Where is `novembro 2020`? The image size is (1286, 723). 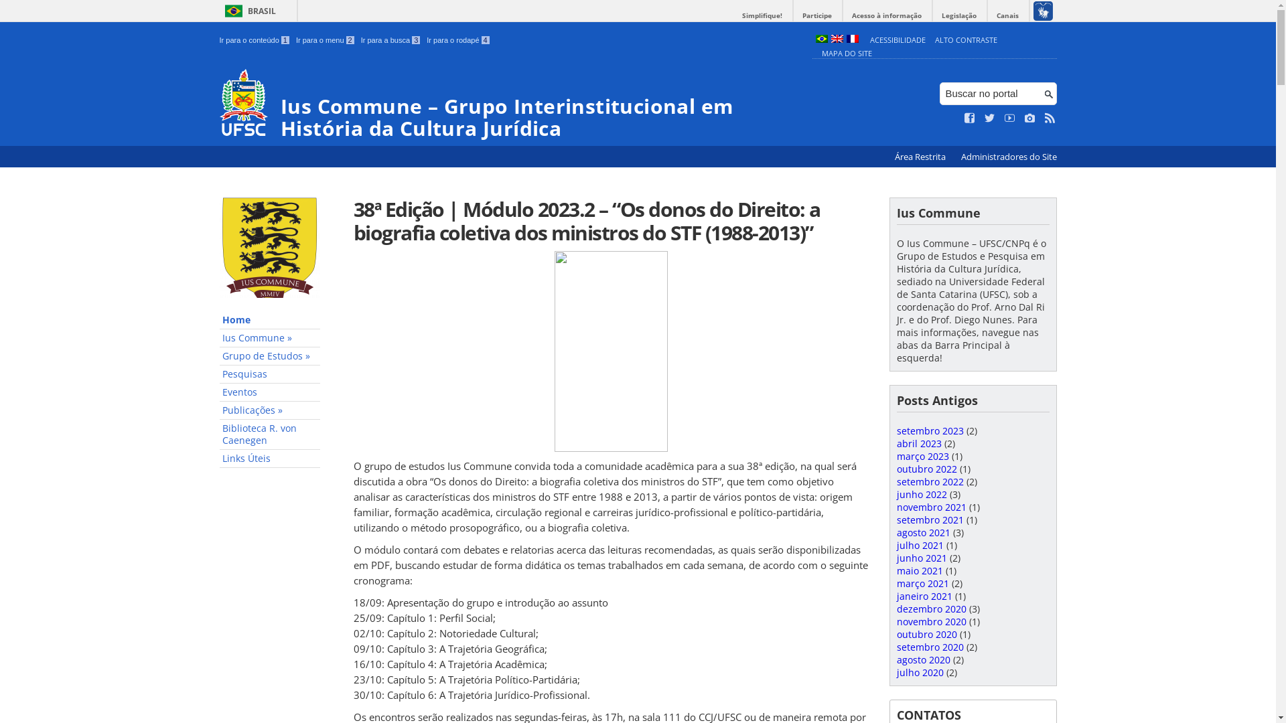 novembro 2020 is located at coordinates (931, 621).